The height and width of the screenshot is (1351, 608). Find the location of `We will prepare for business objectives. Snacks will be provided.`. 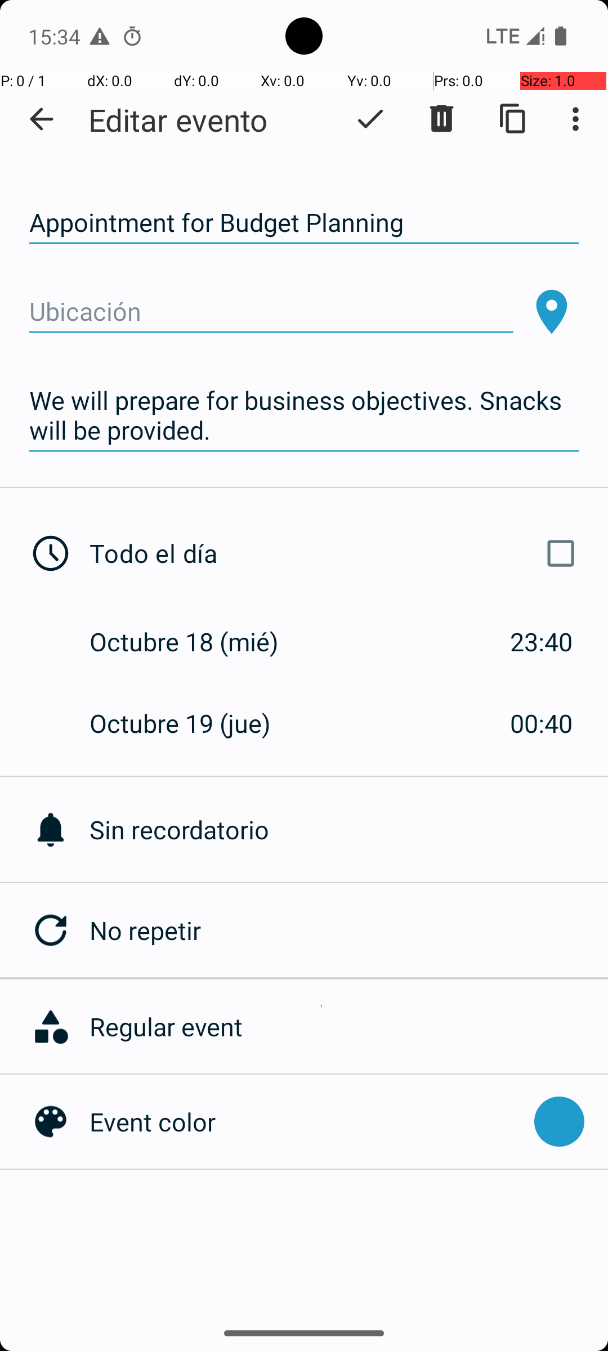

We will prepare for business objectives. Snacks will be provided. is located at coordinates (304, 415).